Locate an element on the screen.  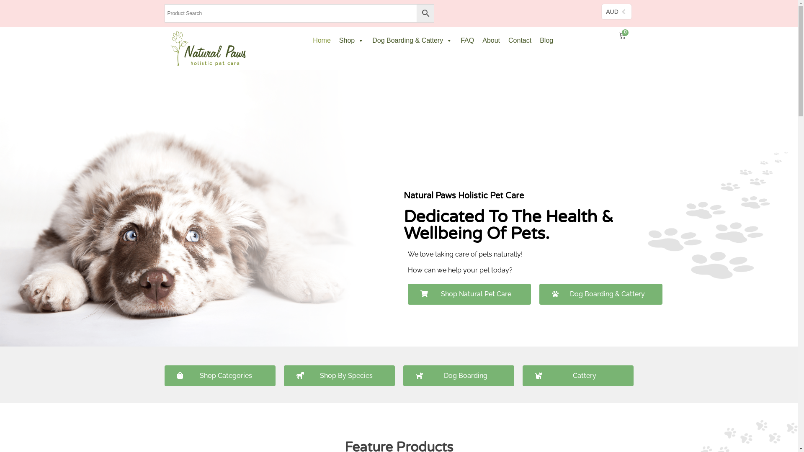
Shop is located at coordinates (352, 41).